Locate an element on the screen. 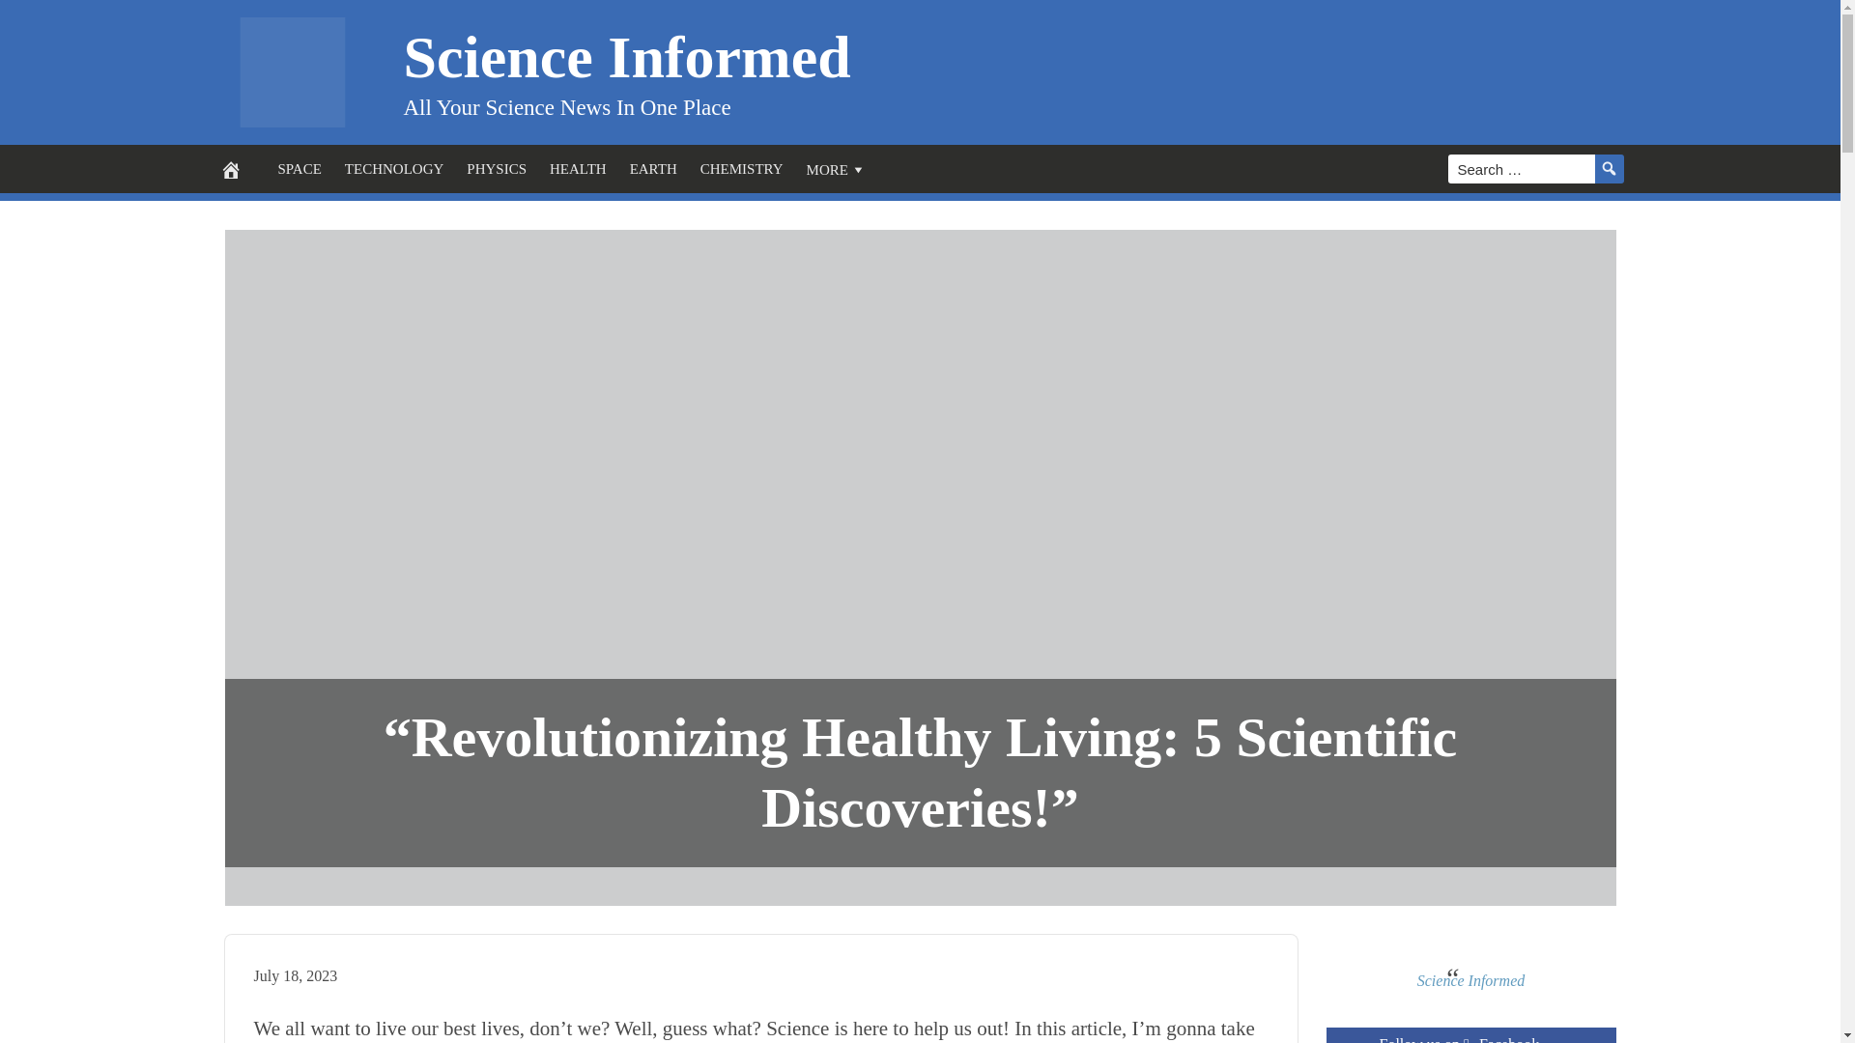 The width and height of the screenshot is (1855, 1043). TECHNOLOGY is located at coordinates (394, 168).